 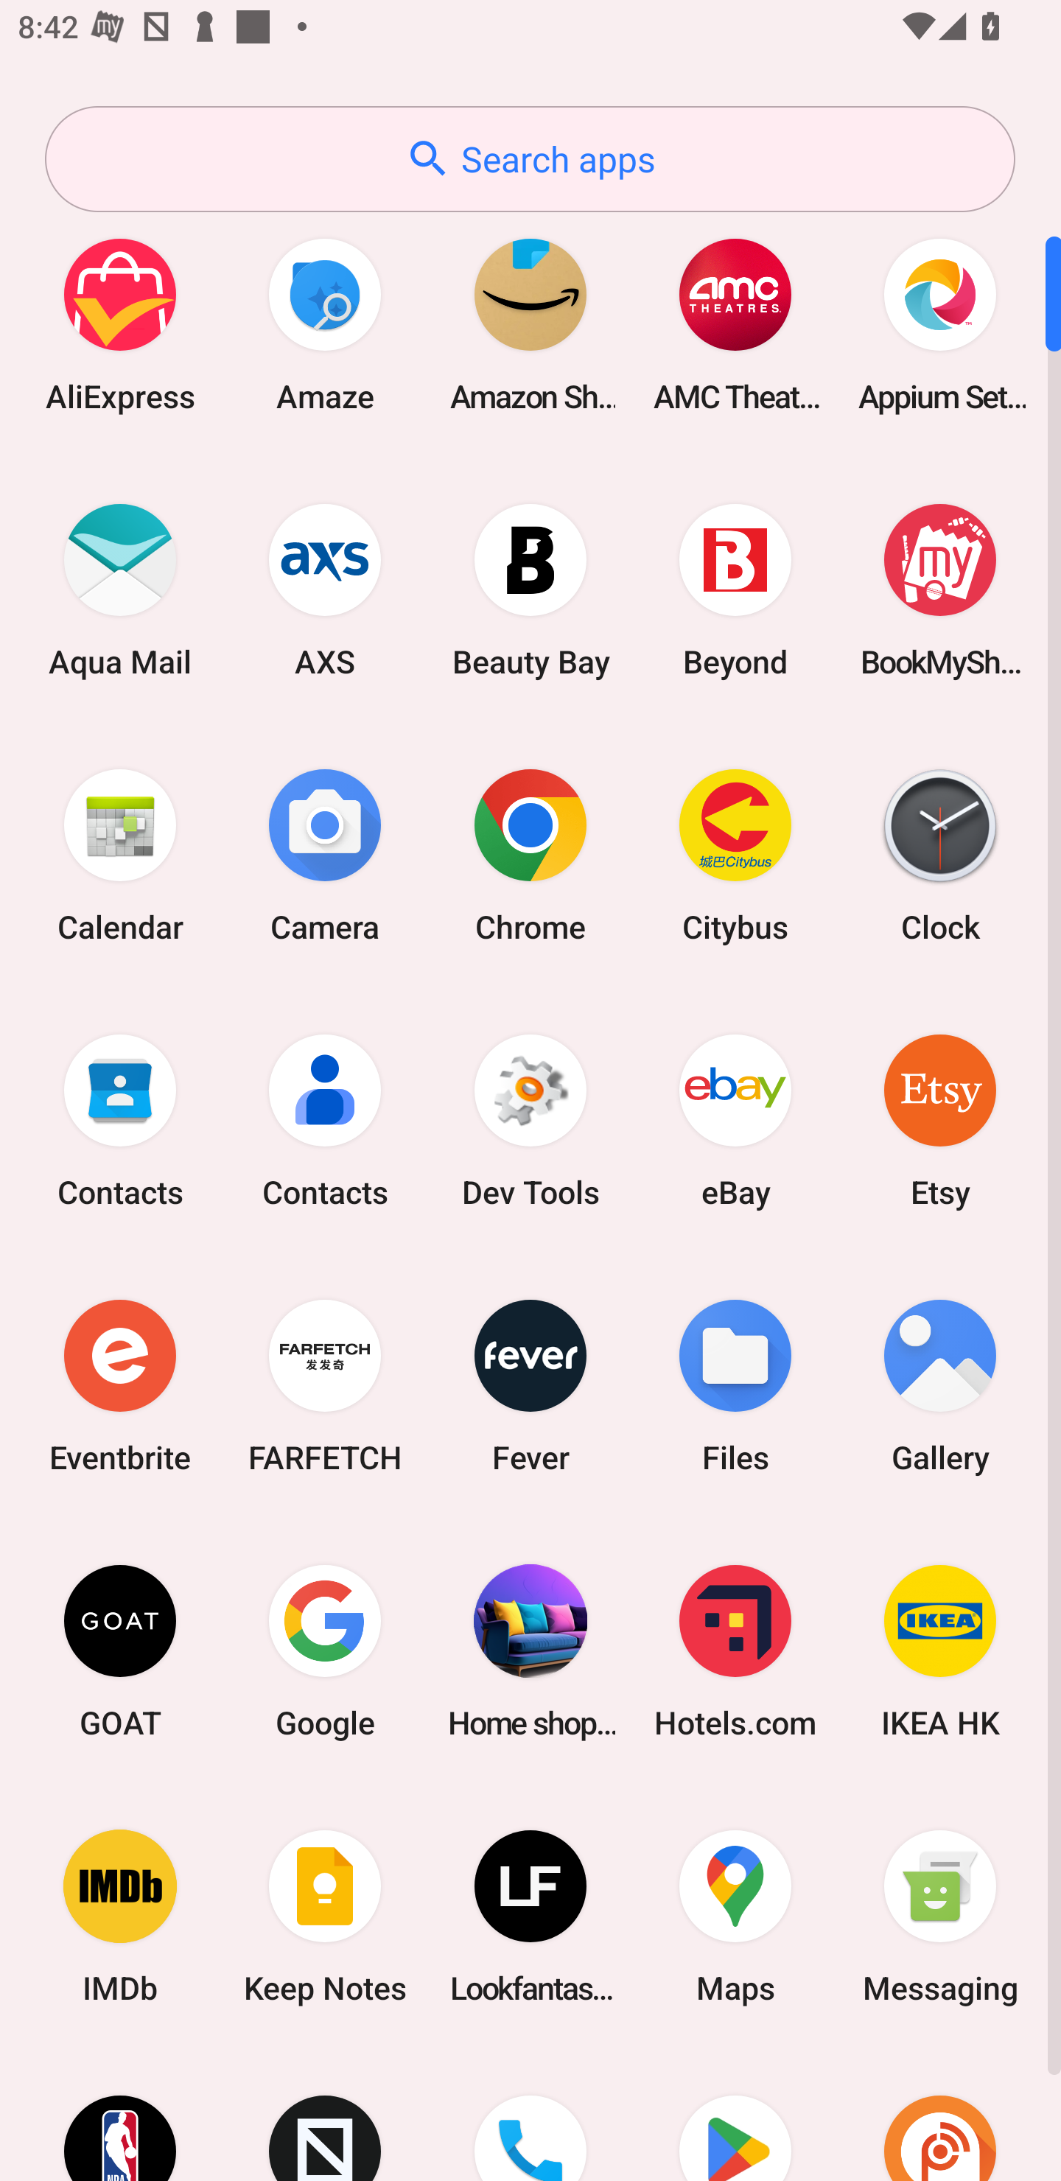 I want to click on IMDb, so click(x=120, y=1917).